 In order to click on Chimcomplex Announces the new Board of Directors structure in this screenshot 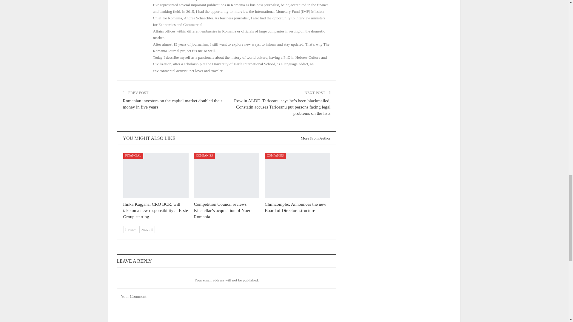, I will do `click(297, 175)`.